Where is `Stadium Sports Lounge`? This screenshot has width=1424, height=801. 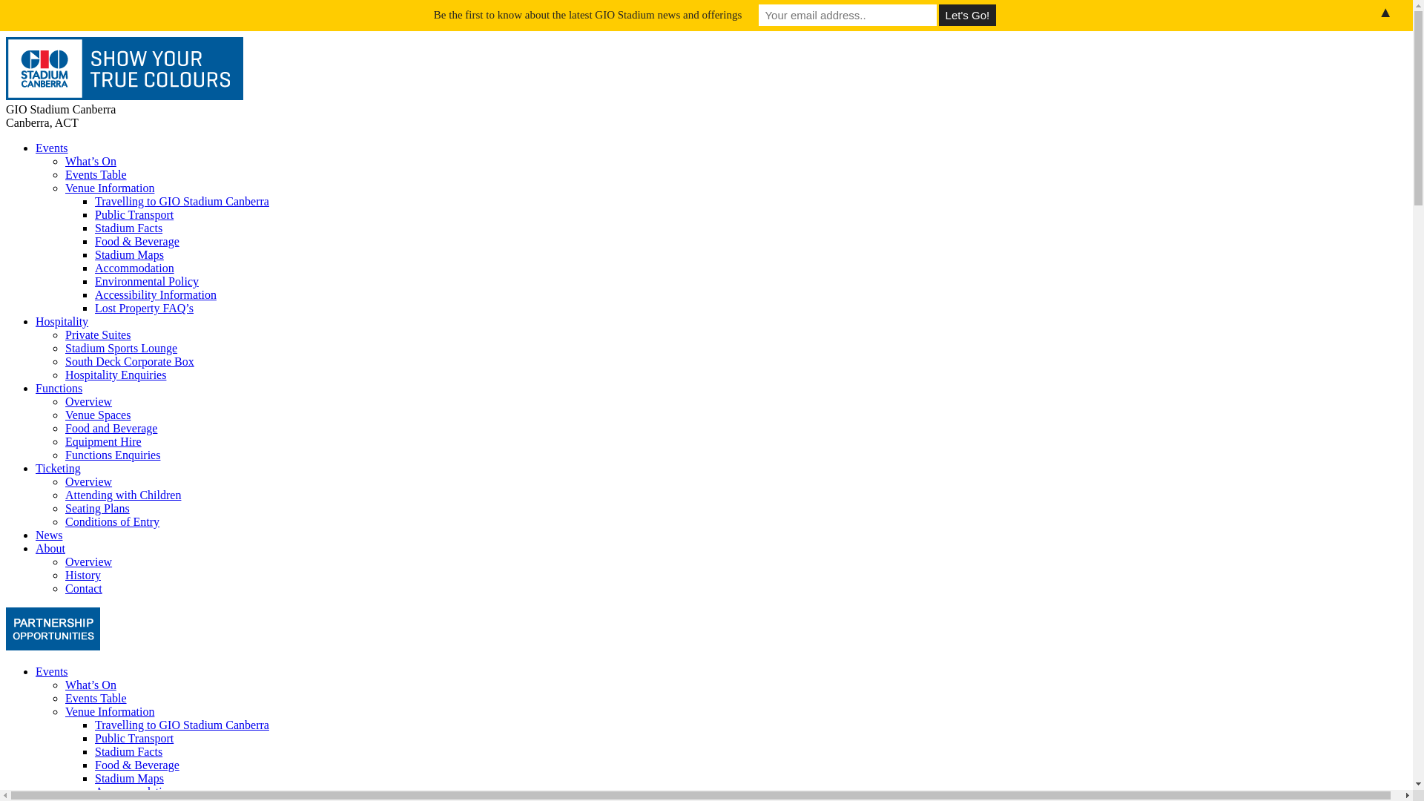
Stadium Sports Lounge is located at coordinates (122, 349).